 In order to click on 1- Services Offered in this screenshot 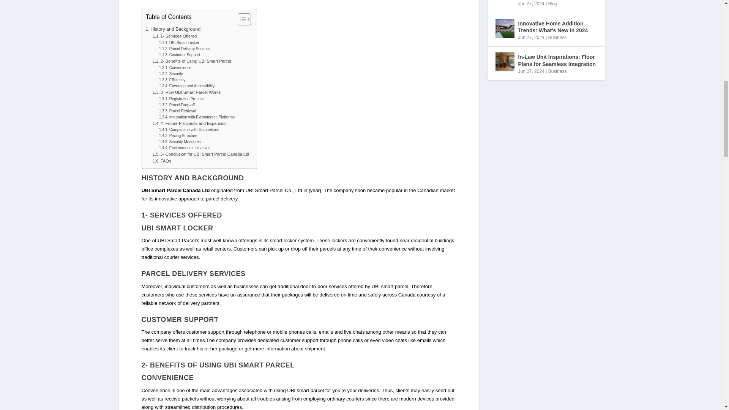, I will do `click(175, 36)`.